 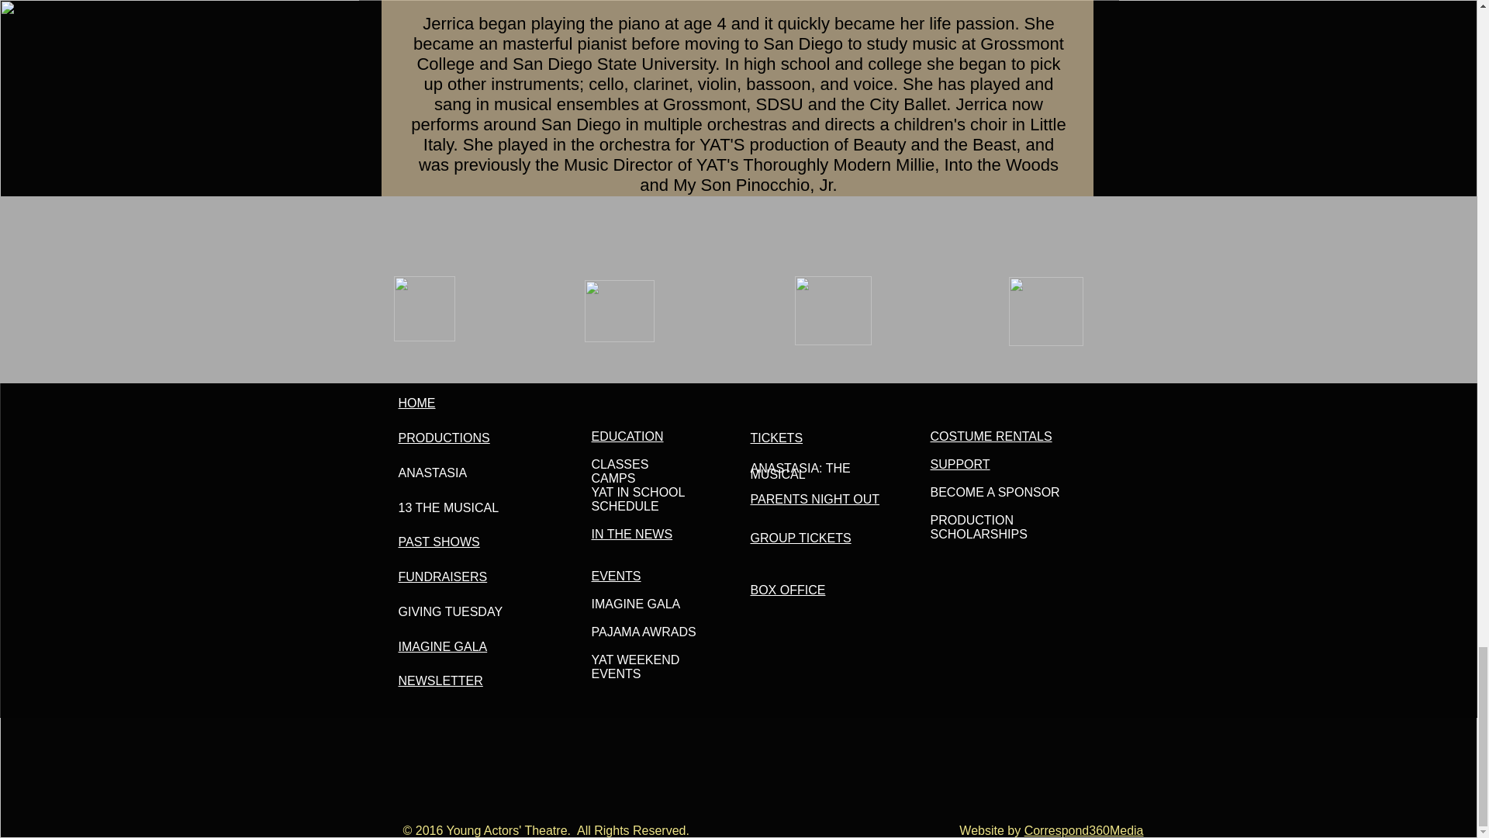 What do you see at coordinates (777, 438) in the screenshot?
I see `TICKETS` at bounding box center [777, 438].